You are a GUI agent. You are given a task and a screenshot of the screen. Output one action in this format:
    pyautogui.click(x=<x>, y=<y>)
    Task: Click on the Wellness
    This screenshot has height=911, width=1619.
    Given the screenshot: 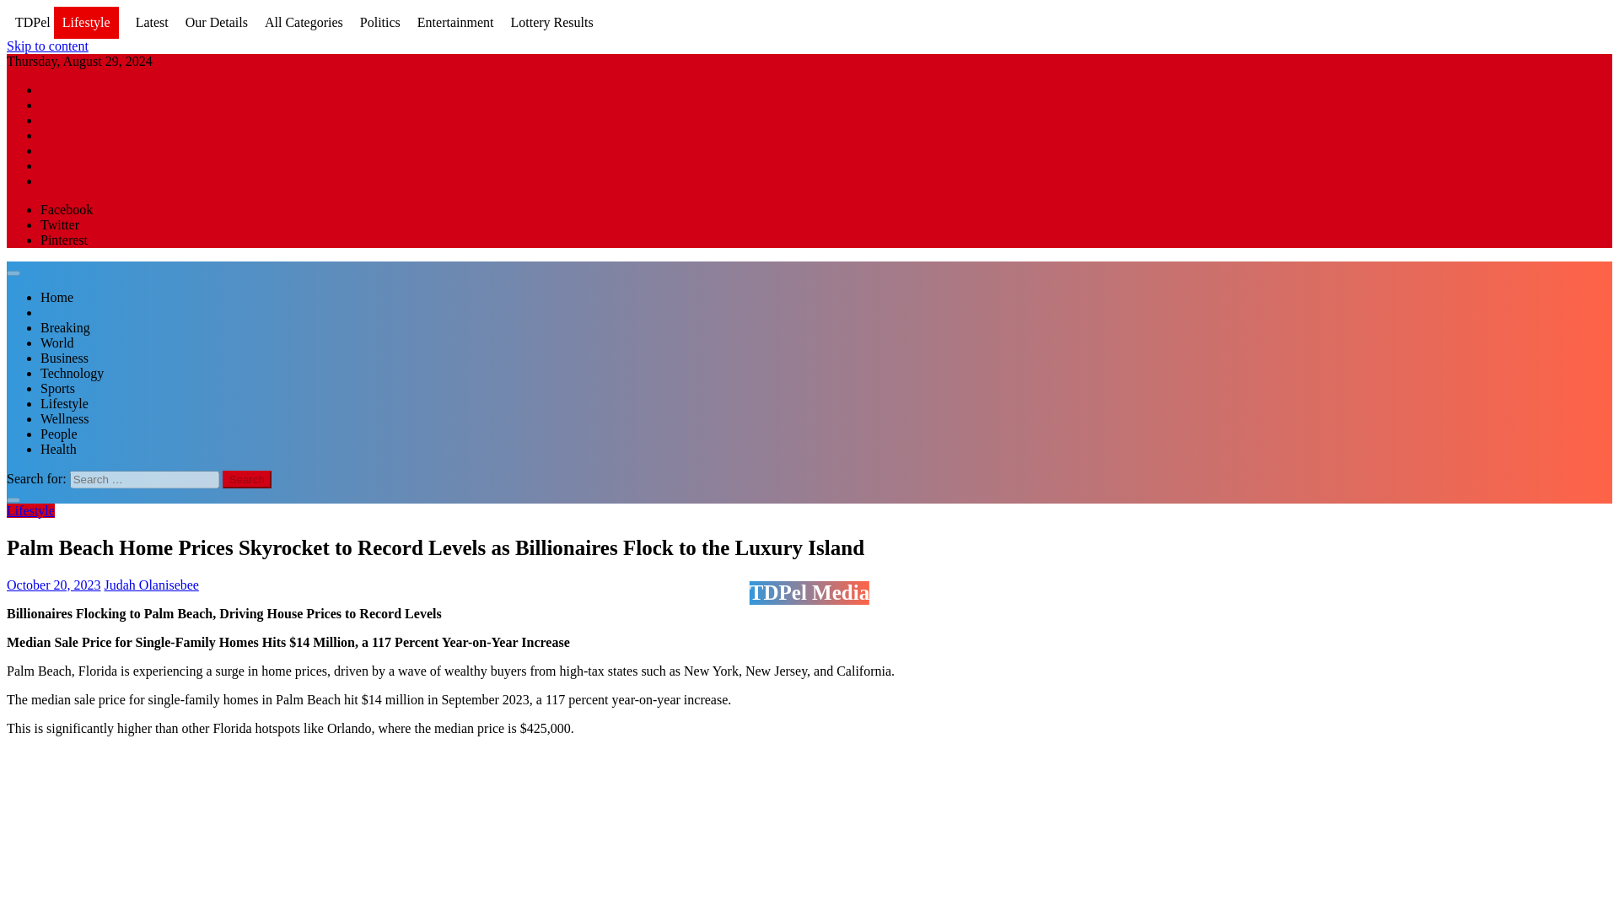 What is the action you would take?
    pyautogui.click(x=64, y=418)
    